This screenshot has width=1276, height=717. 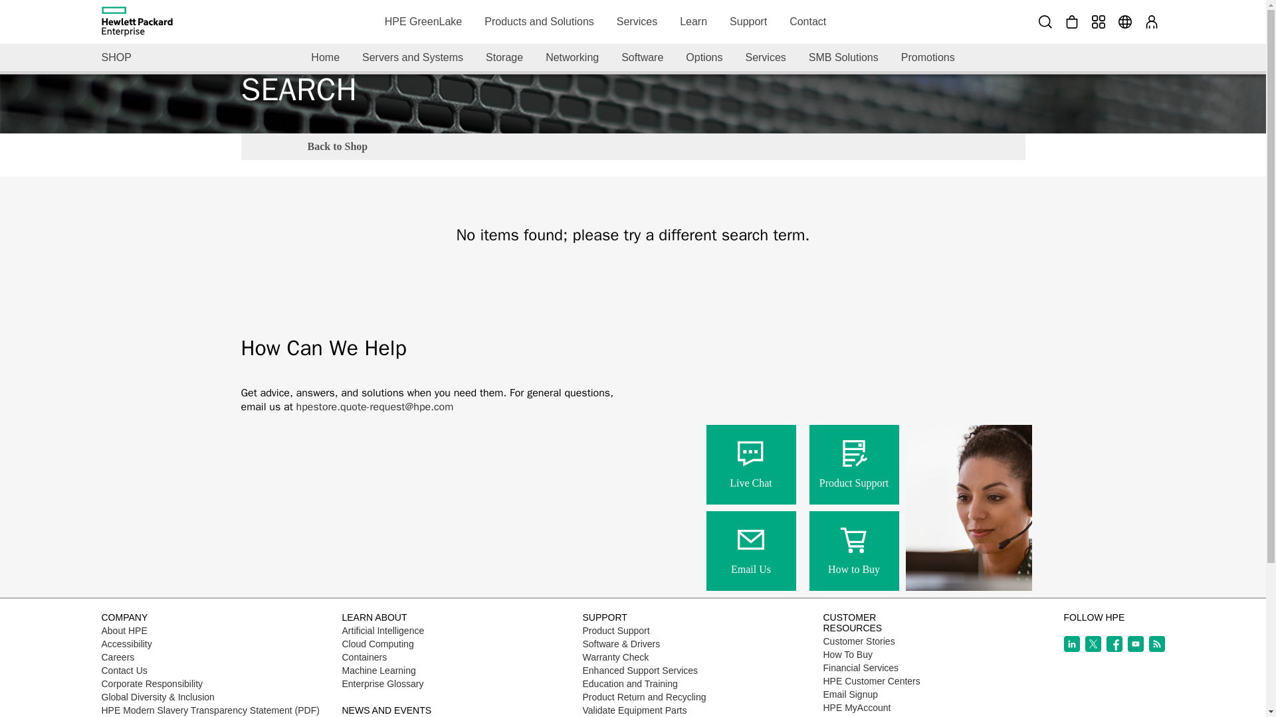 I want to click on Hewlett Packard Enterprise, so click(x=136, y=21).